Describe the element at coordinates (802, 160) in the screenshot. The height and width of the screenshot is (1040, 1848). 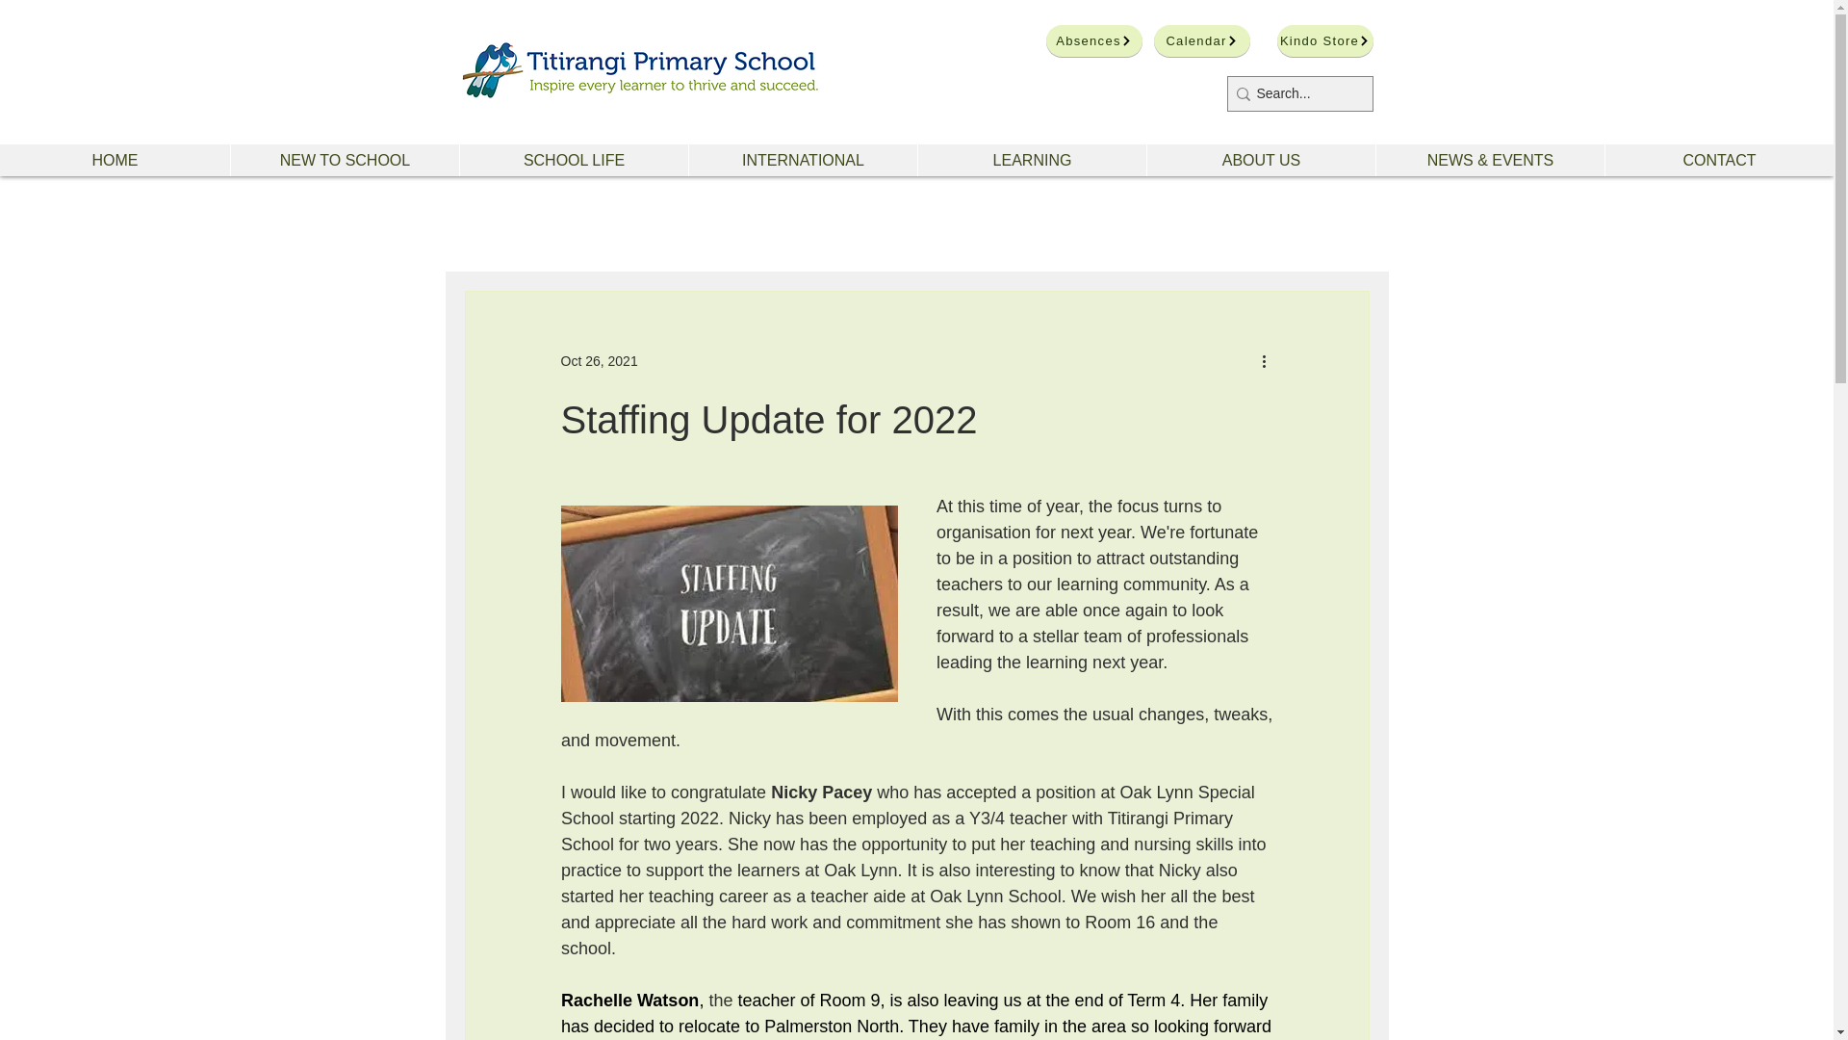
I see `INTERNATIONAL` at that location.